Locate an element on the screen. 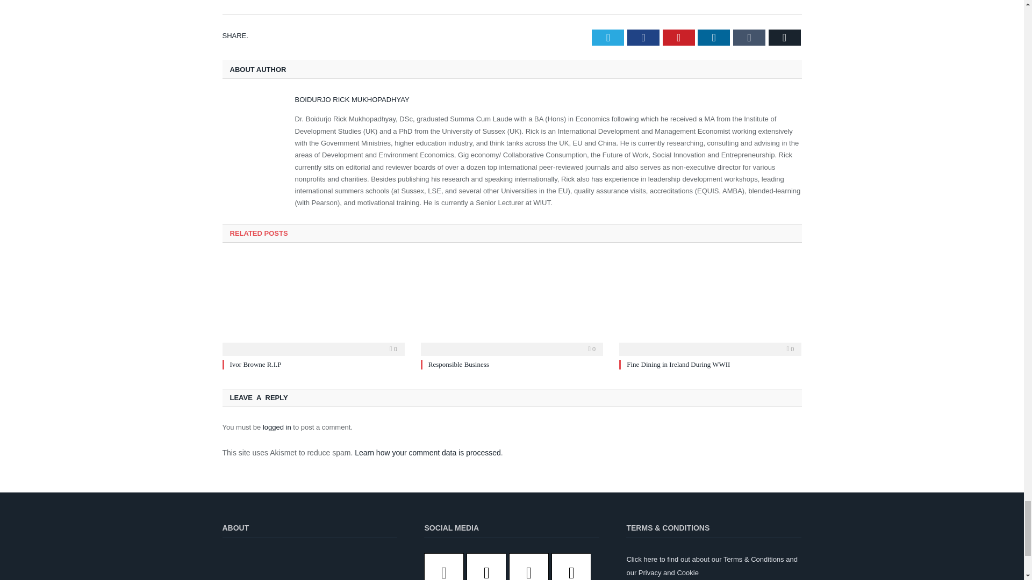 The image size is (1032, 580). Share on Pinterest is located at coordinates (678, 38).